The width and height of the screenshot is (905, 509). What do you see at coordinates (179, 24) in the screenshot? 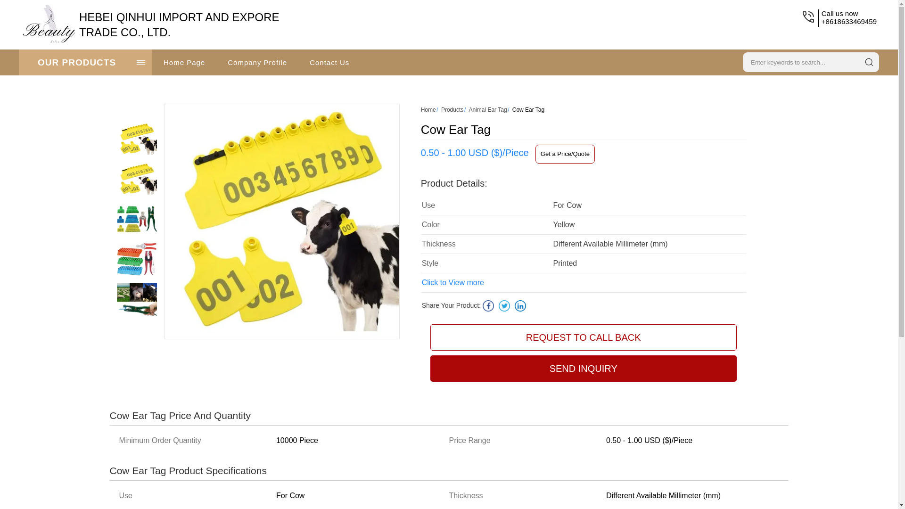
I see `HEBEI QINHUI IMPORT AND EXPORE TRADE CO., LTD.` at bounding box center [179, 24].